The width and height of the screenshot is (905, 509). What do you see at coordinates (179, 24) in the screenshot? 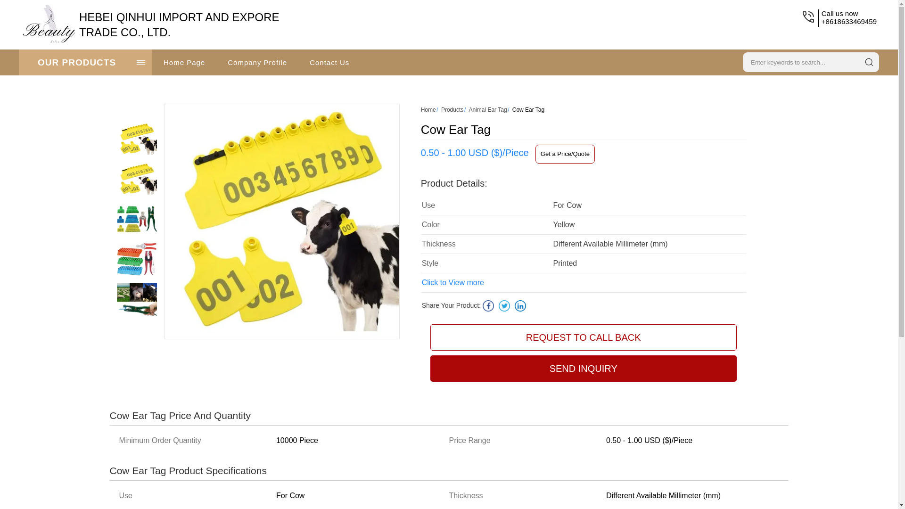
I see `HEBEI QINHUI IMPORT AND EXPORE TRADE CO., LTD.` at bounding box center [179, 24].